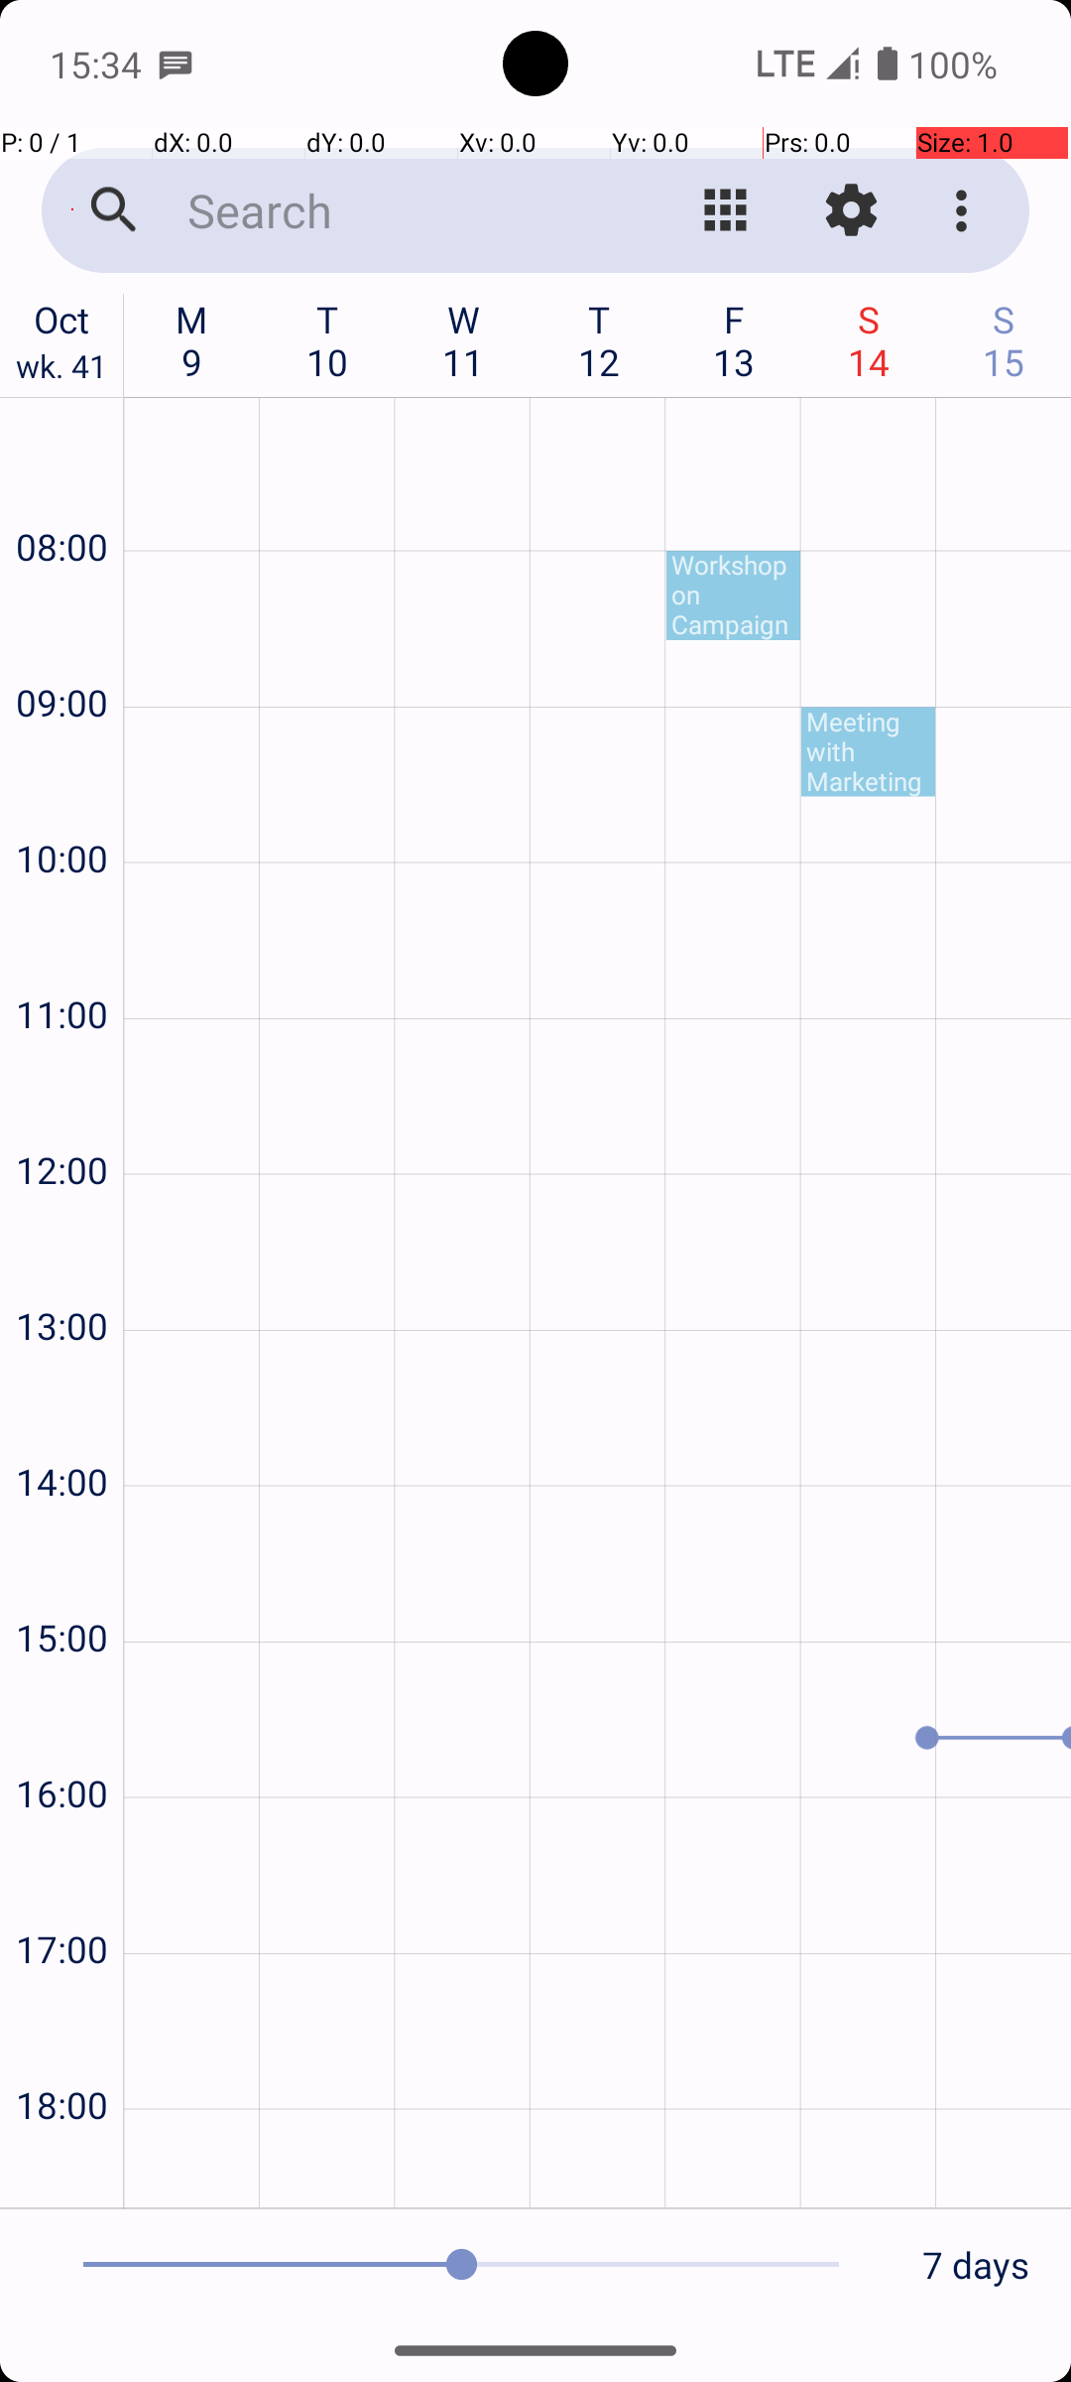  I want to click on W
11, so click(464, 340).